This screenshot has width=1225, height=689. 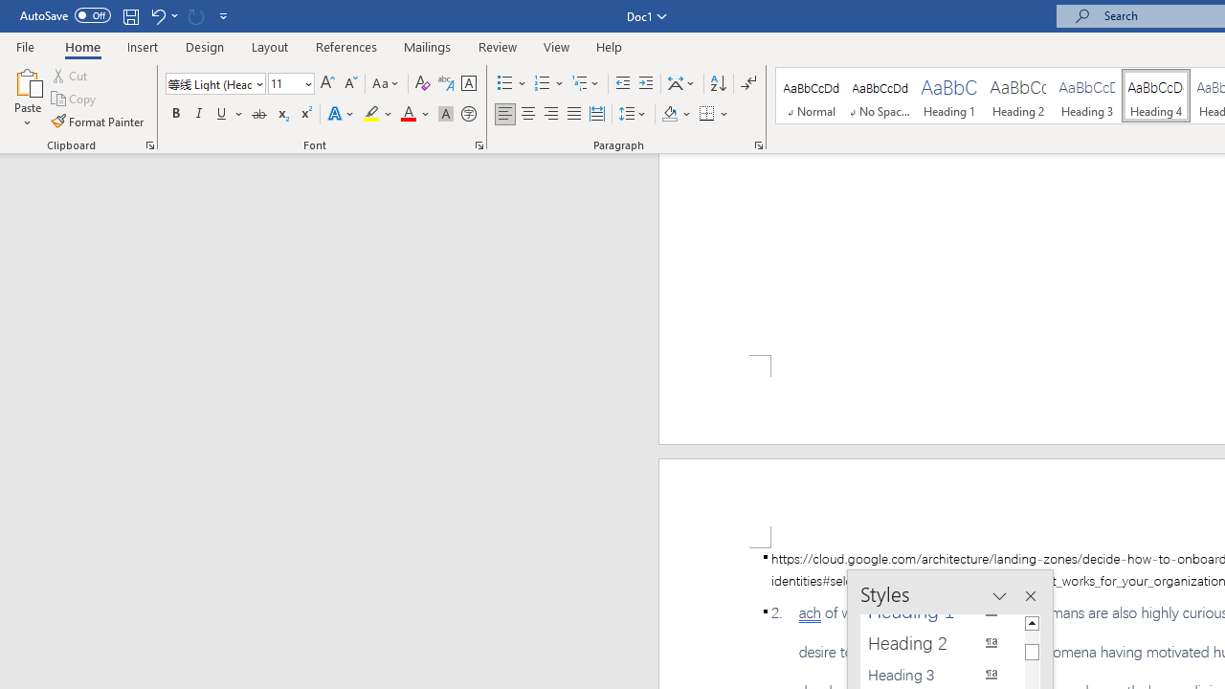 I want to click on Enclose Characters..., so click(x=468, y=115).